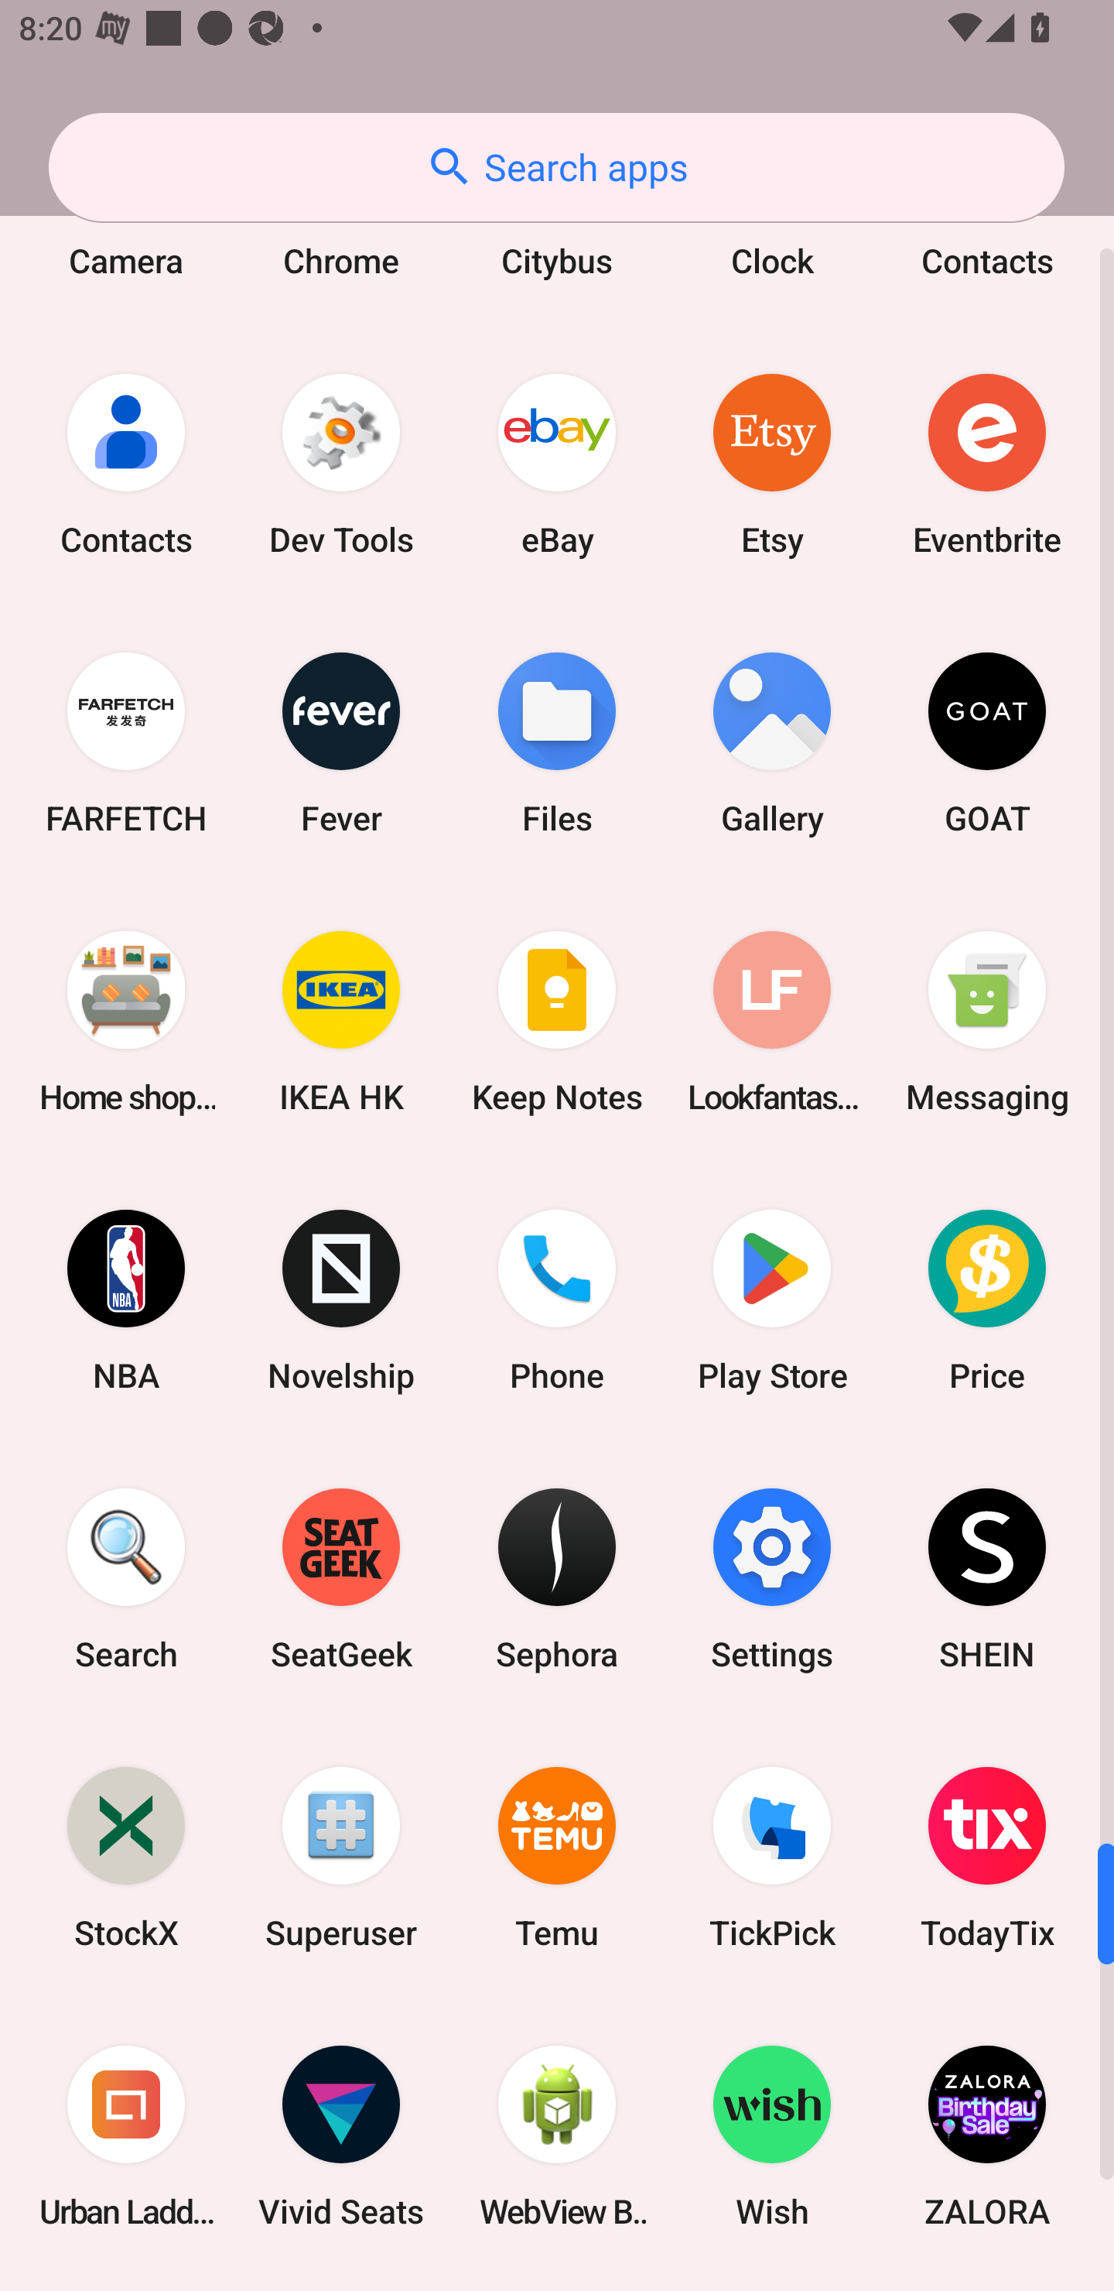 Image resolution: width=1114 pixels, height=2291 pixels. I want to click on Temu, so click(557, 1858).